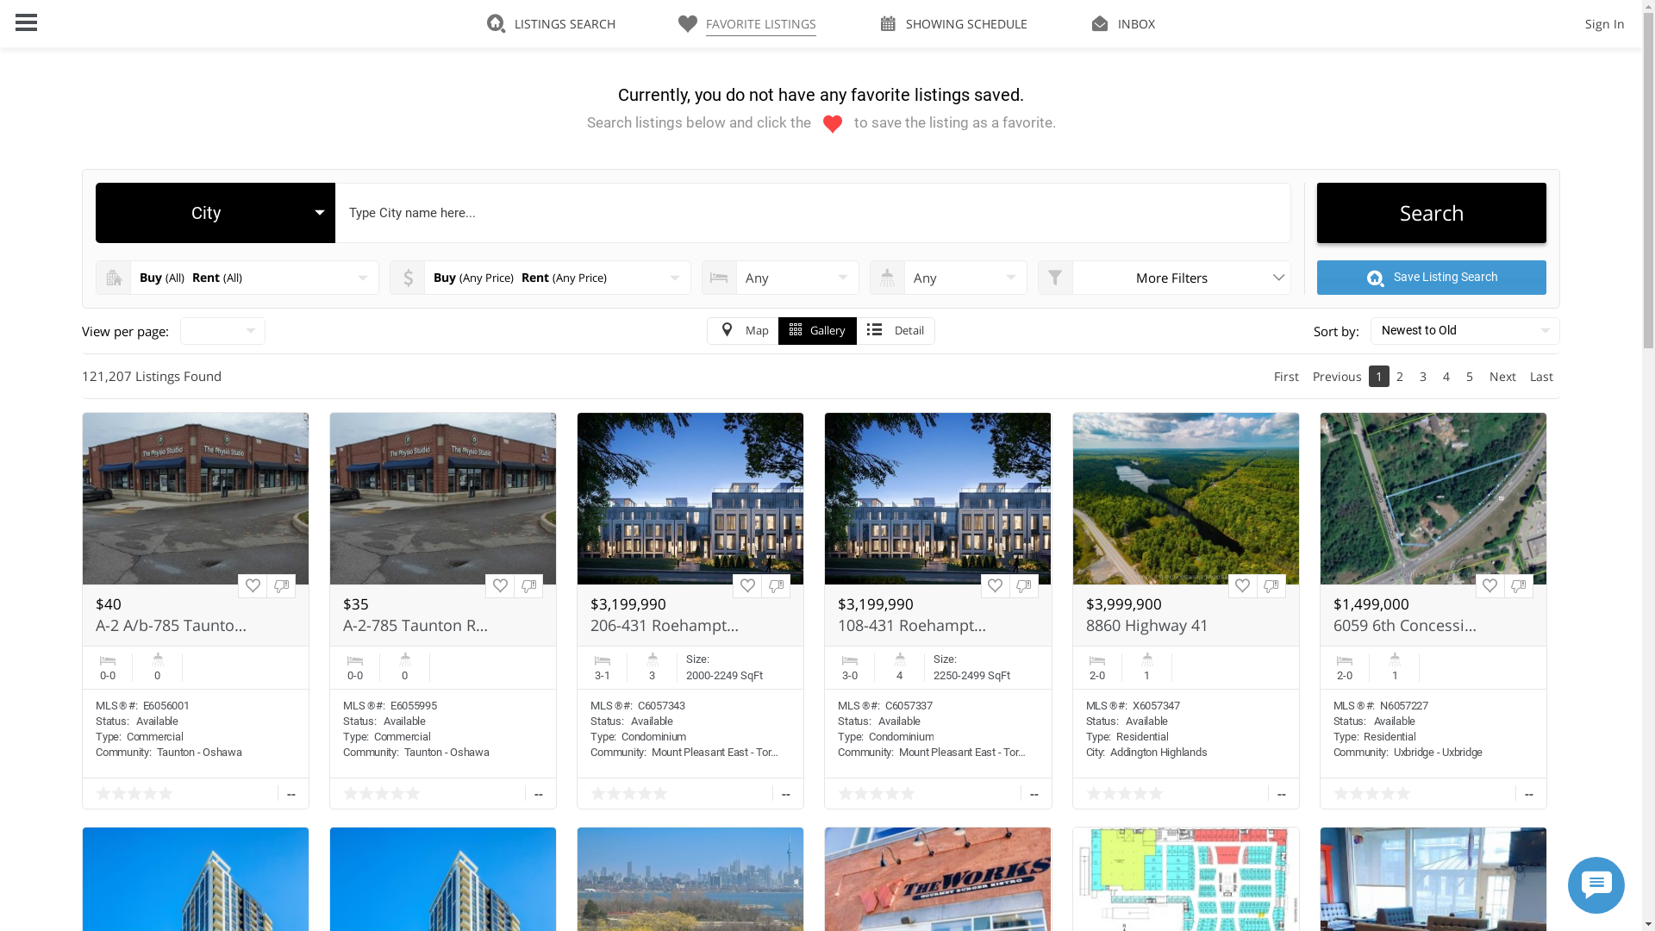 The height and width of the screenshot is (931, 1655). Describe the element at coordinates (1519, 586) in the screenshot. I see `Dislike` at that location.